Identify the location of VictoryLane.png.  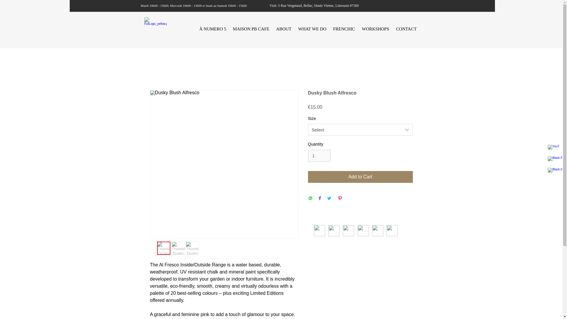
(377, 231).